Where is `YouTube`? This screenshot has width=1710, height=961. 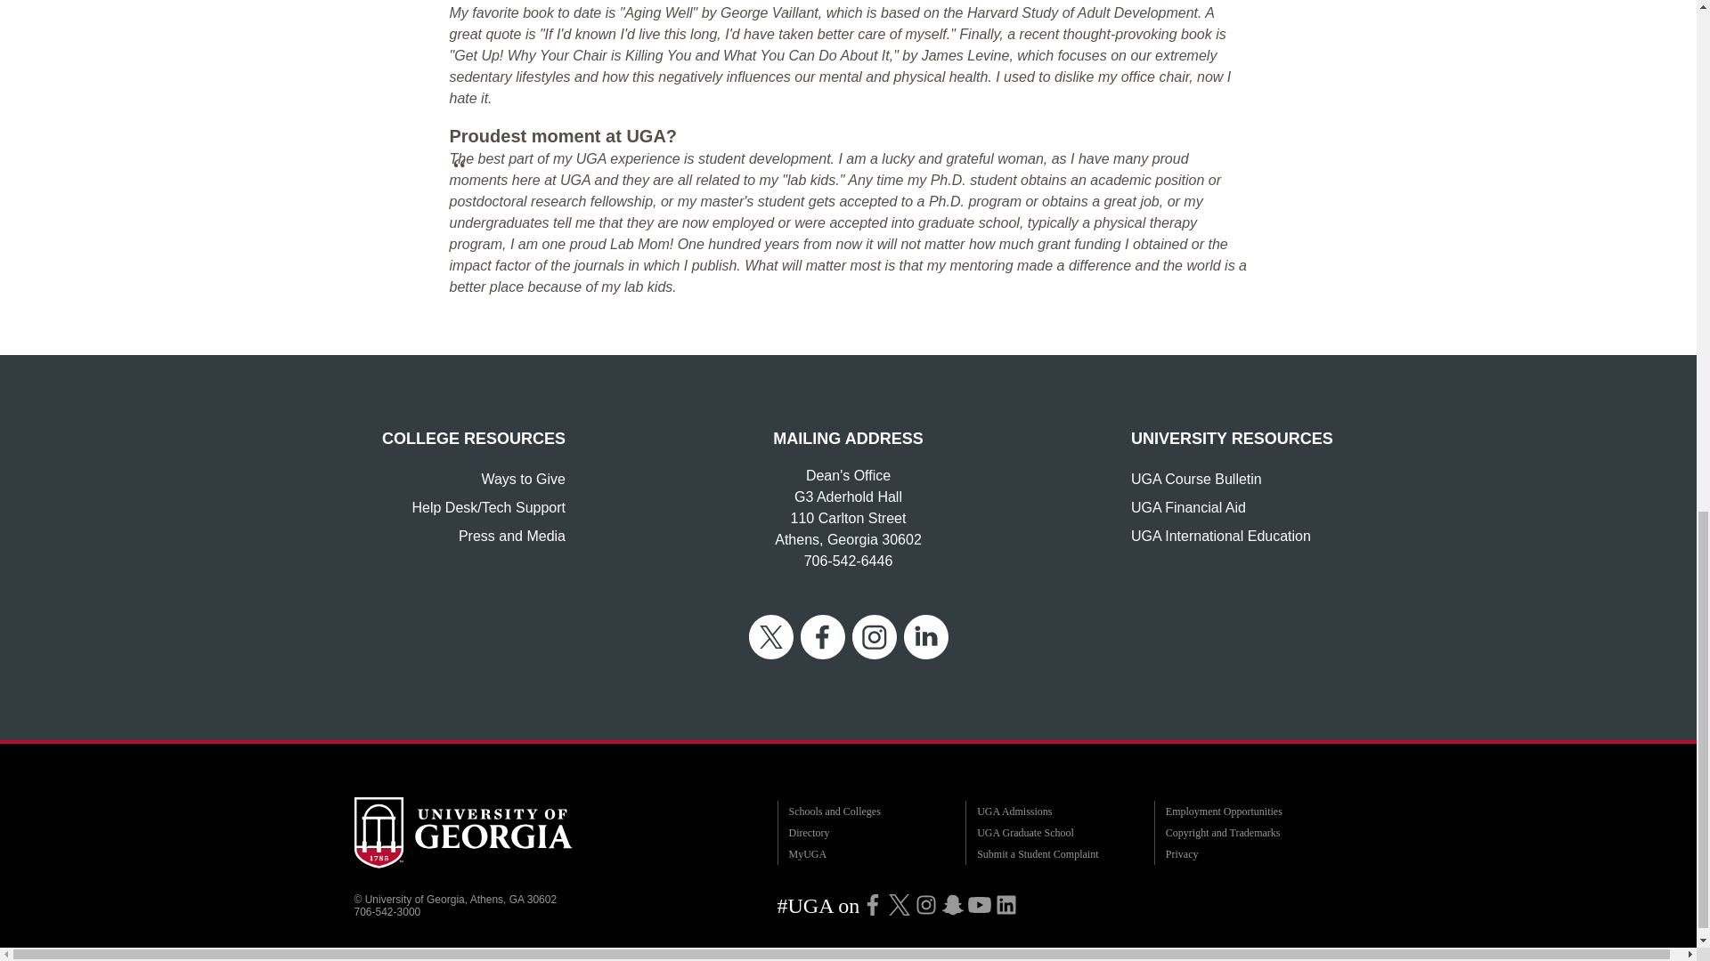 YouTube is located at coordinates (980, 904).